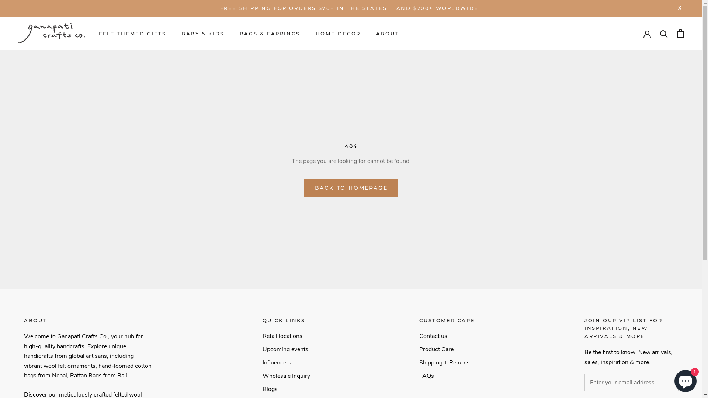  What do you see at coordinates (203, 34) in the screenshot?
I see `BABY & KIDS
BABY & KIDS` at bounding box center [203, 34].